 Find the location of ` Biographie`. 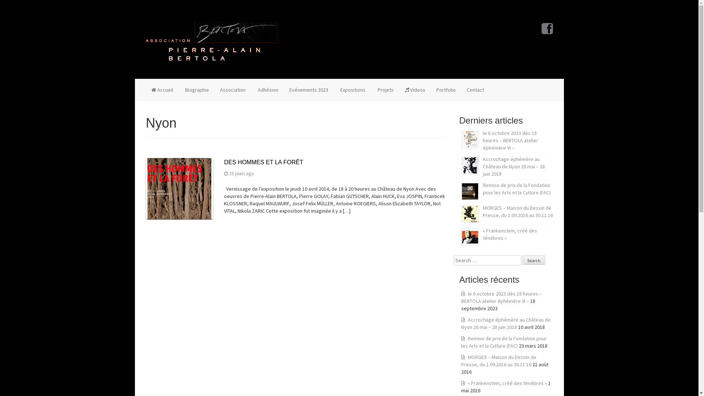

 Biographie is located at coordinates (196, 90).